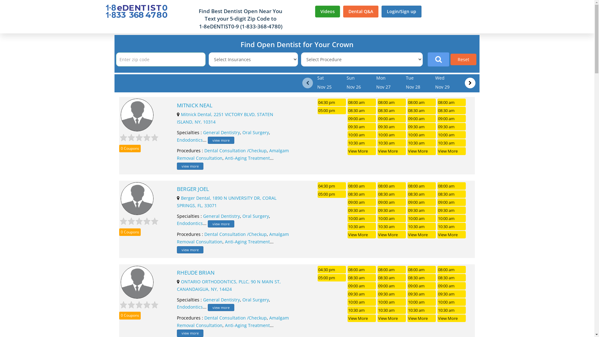  Describe the element at coordinates (392, 318) in the screenshot. I see `View More` at that location.